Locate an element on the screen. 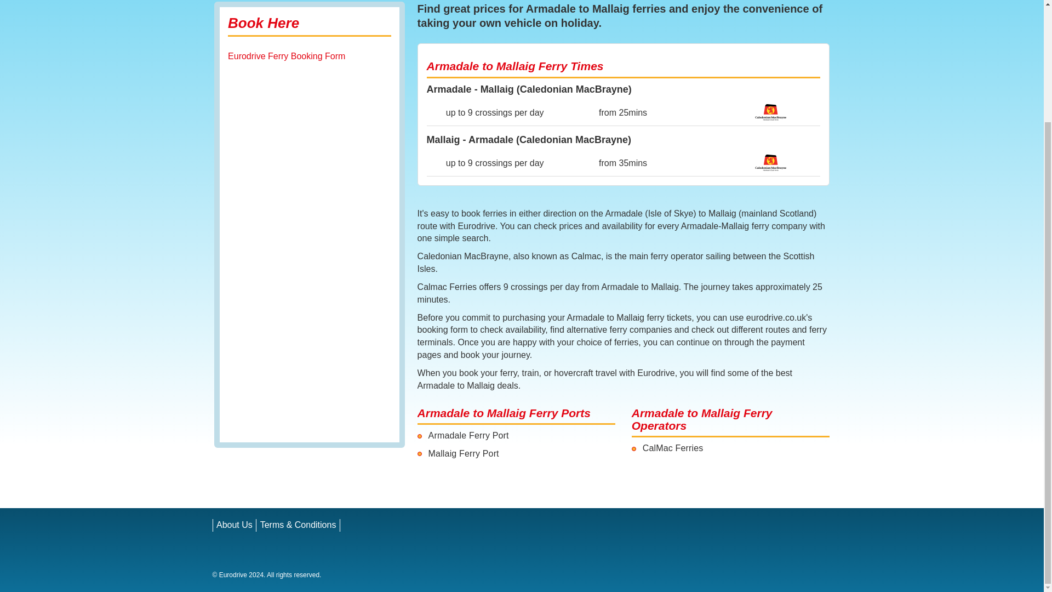 This screenshot has width=1052, height=592. Eurodrive - The smart way to book your ferry online! is located at coordinates (253, 559).